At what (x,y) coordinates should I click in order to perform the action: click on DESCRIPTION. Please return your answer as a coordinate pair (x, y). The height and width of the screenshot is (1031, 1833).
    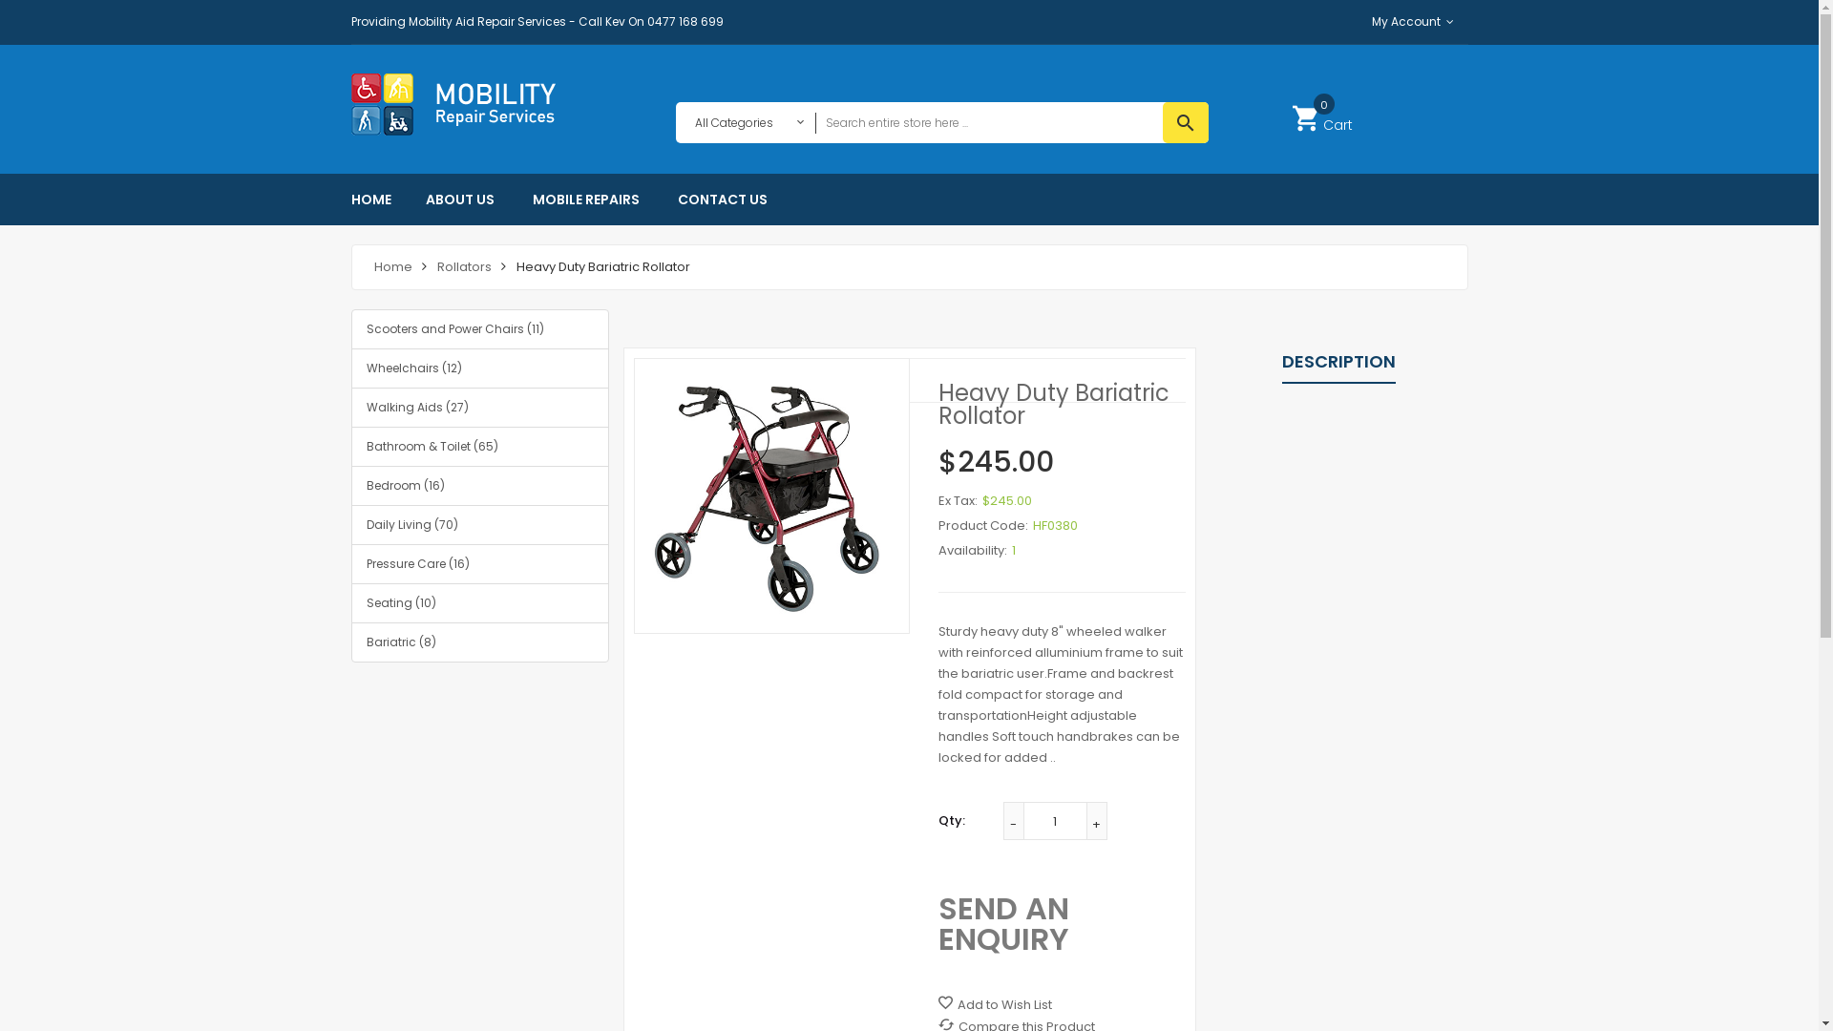
    Looking at the image, I should click on (1338, 362).